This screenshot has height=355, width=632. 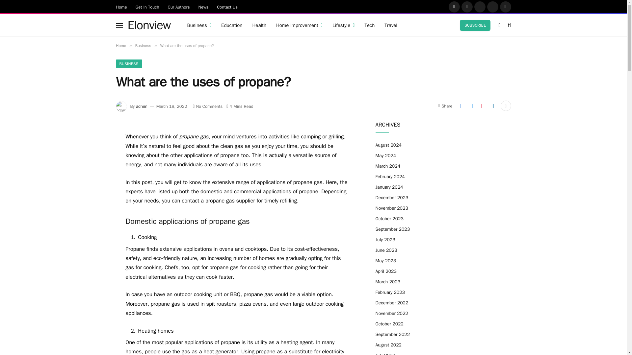 I want to click on Business, so click(x=199, y=25).